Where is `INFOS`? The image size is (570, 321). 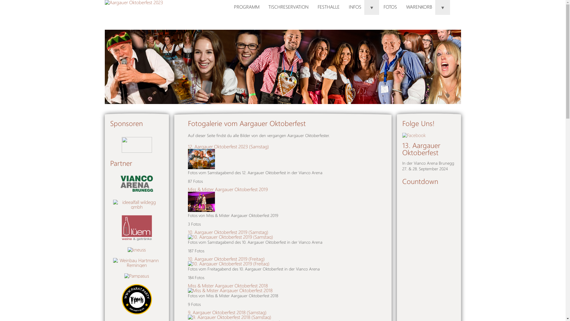 INFOS is located at coordinates (362, 7).